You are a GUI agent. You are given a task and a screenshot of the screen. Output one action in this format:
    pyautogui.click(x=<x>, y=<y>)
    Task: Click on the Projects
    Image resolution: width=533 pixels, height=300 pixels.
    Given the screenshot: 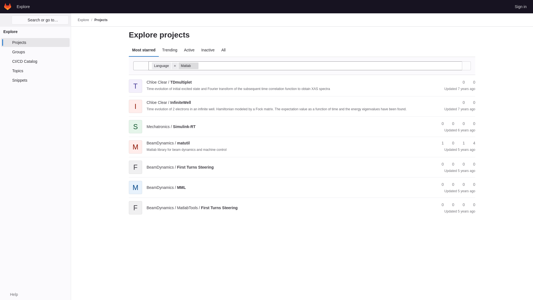 What is the action you would take?
    pyautogui.click(x=101, y=20)
    